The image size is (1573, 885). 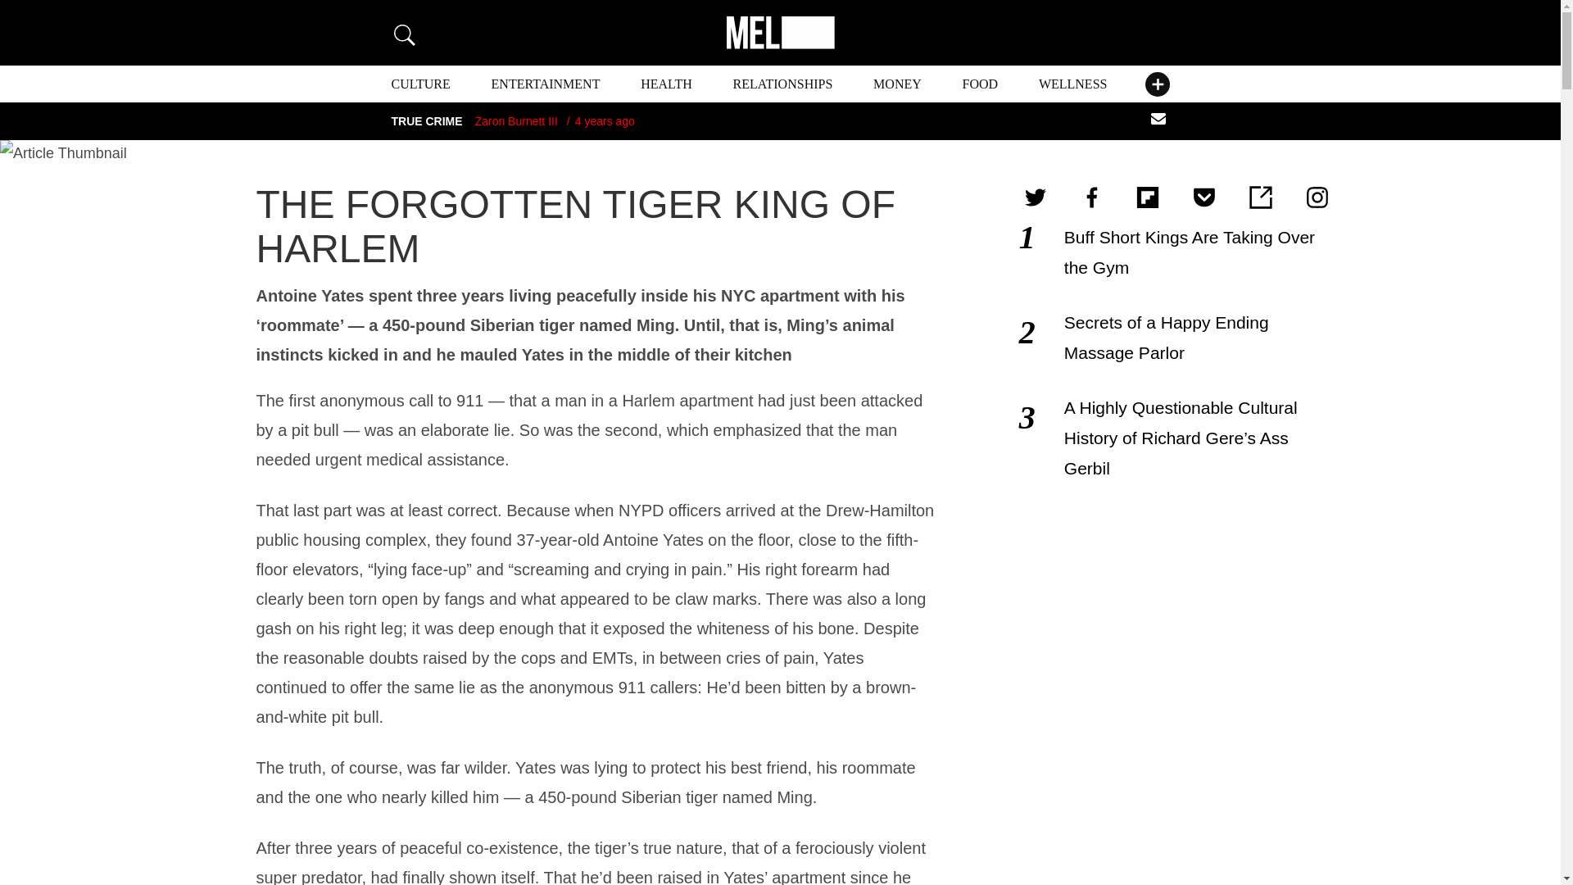 I want to click on RELATIONSHIPS, so click(x=783, y=84).